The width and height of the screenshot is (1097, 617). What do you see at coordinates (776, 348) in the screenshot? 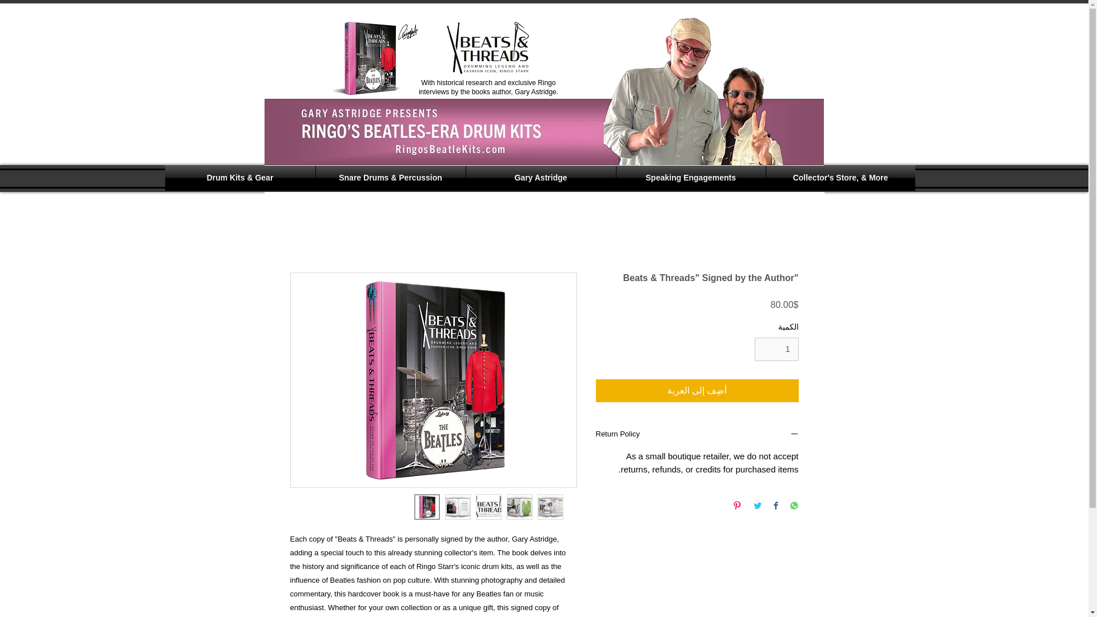
I see `1` at bounding box center [776, 348].